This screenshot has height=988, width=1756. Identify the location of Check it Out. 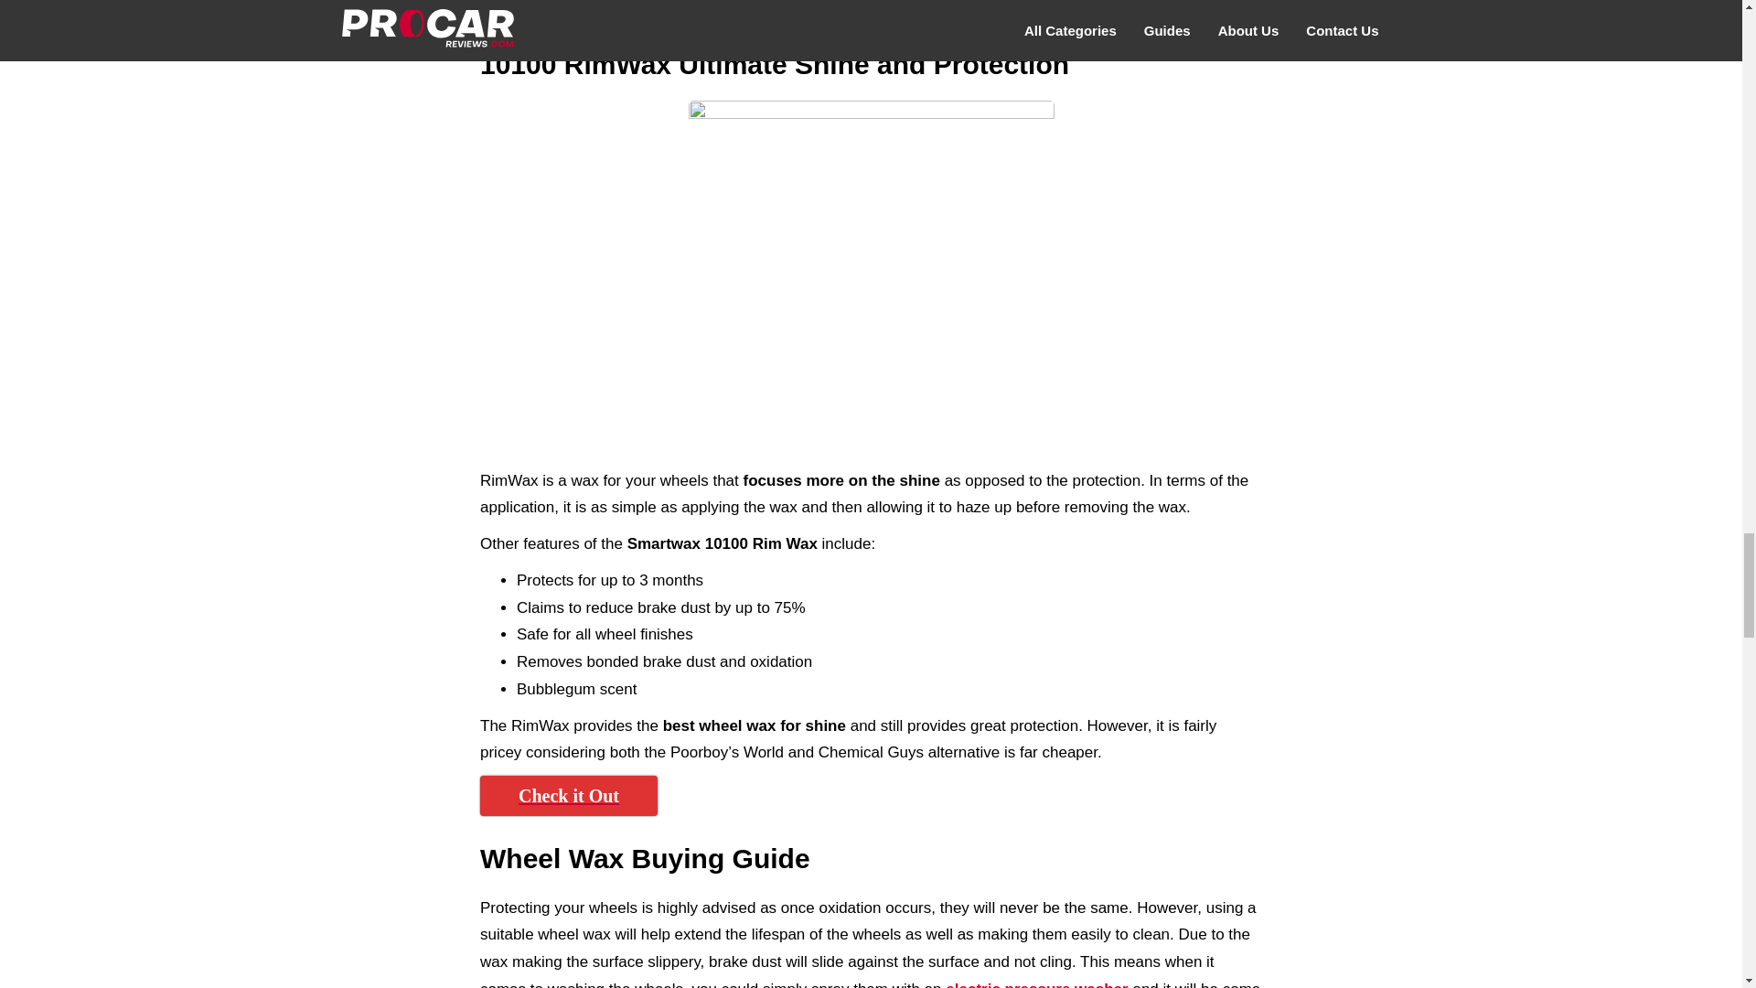
(568, 11).